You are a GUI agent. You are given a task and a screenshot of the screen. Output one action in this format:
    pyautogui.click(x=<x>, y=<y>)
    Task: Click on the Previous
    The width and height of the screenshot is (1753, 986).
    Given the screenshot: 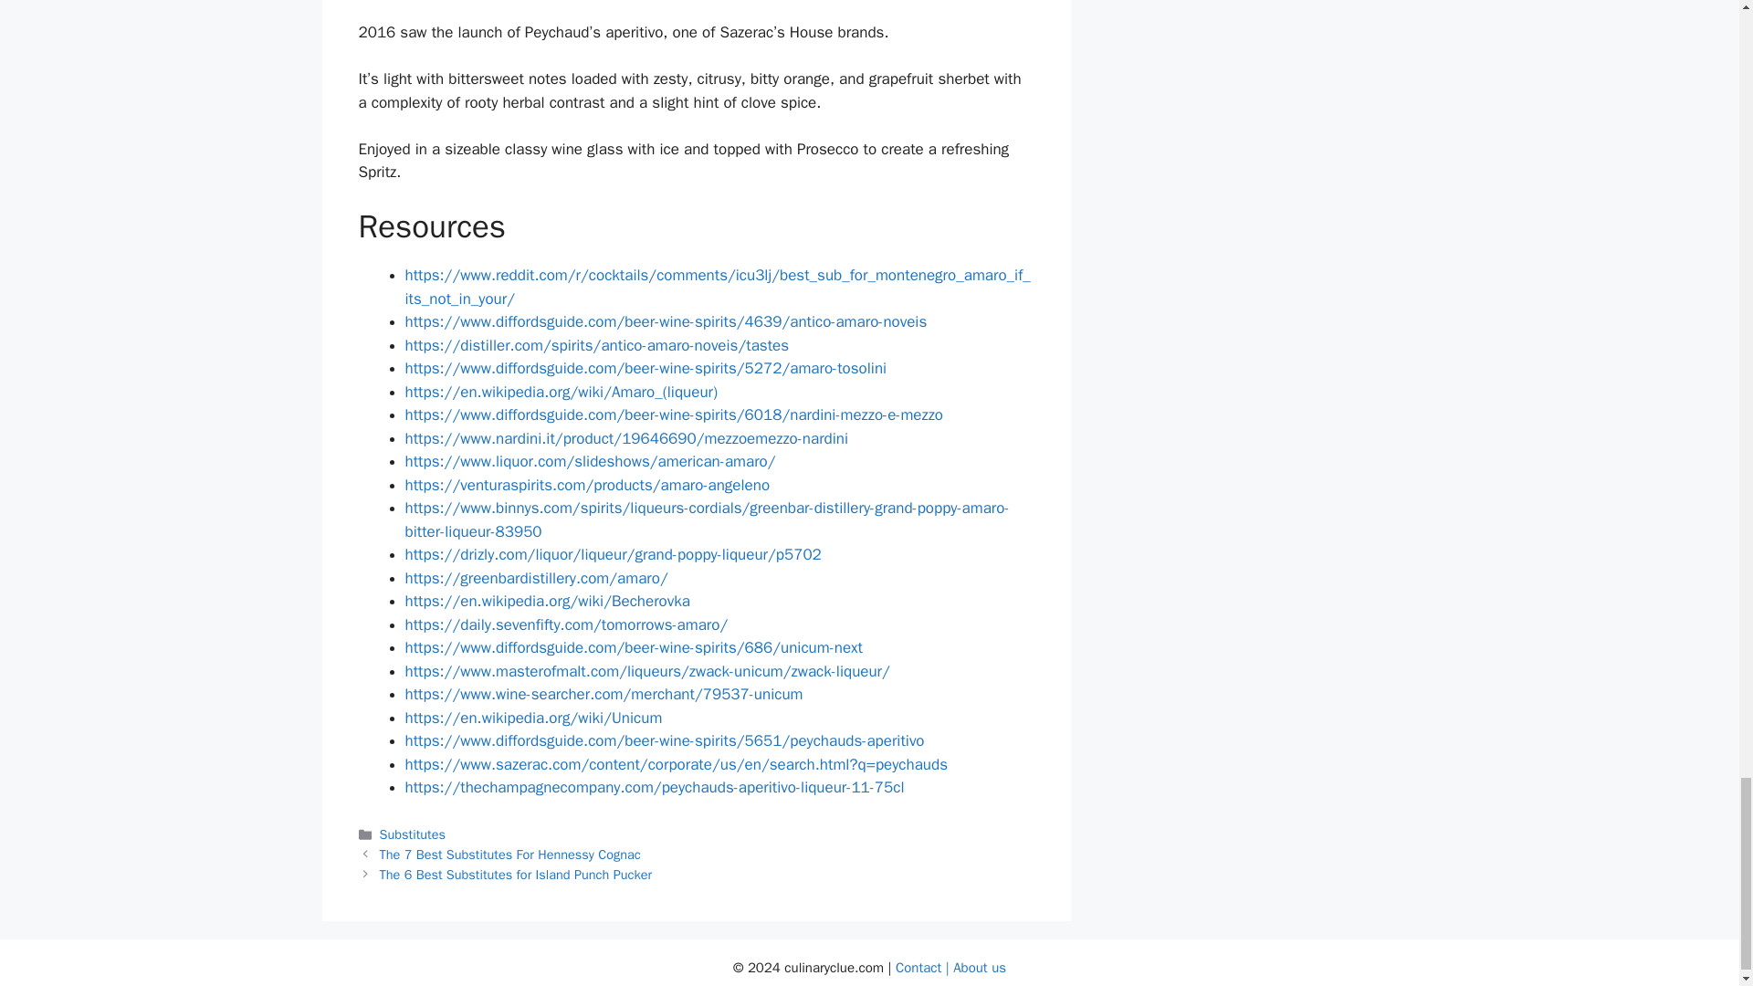 What is the action you would take?
    pyautogui.click(x=510, y=855)
    